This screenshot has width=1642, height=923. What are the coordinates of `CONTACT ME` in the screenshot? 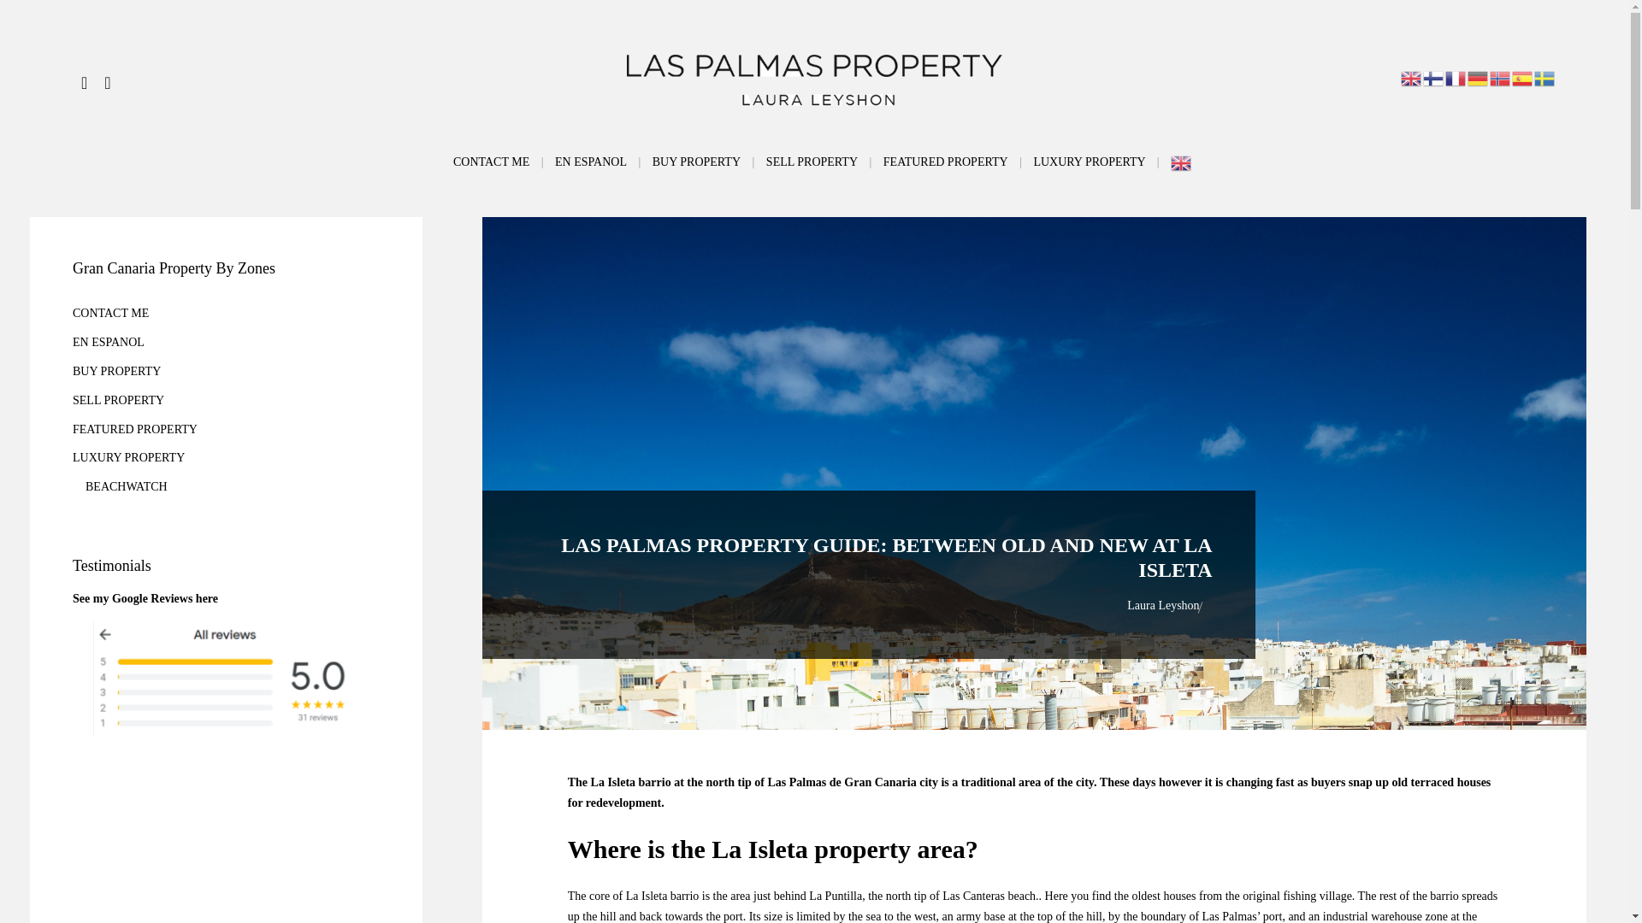 It's located at (491, 162).